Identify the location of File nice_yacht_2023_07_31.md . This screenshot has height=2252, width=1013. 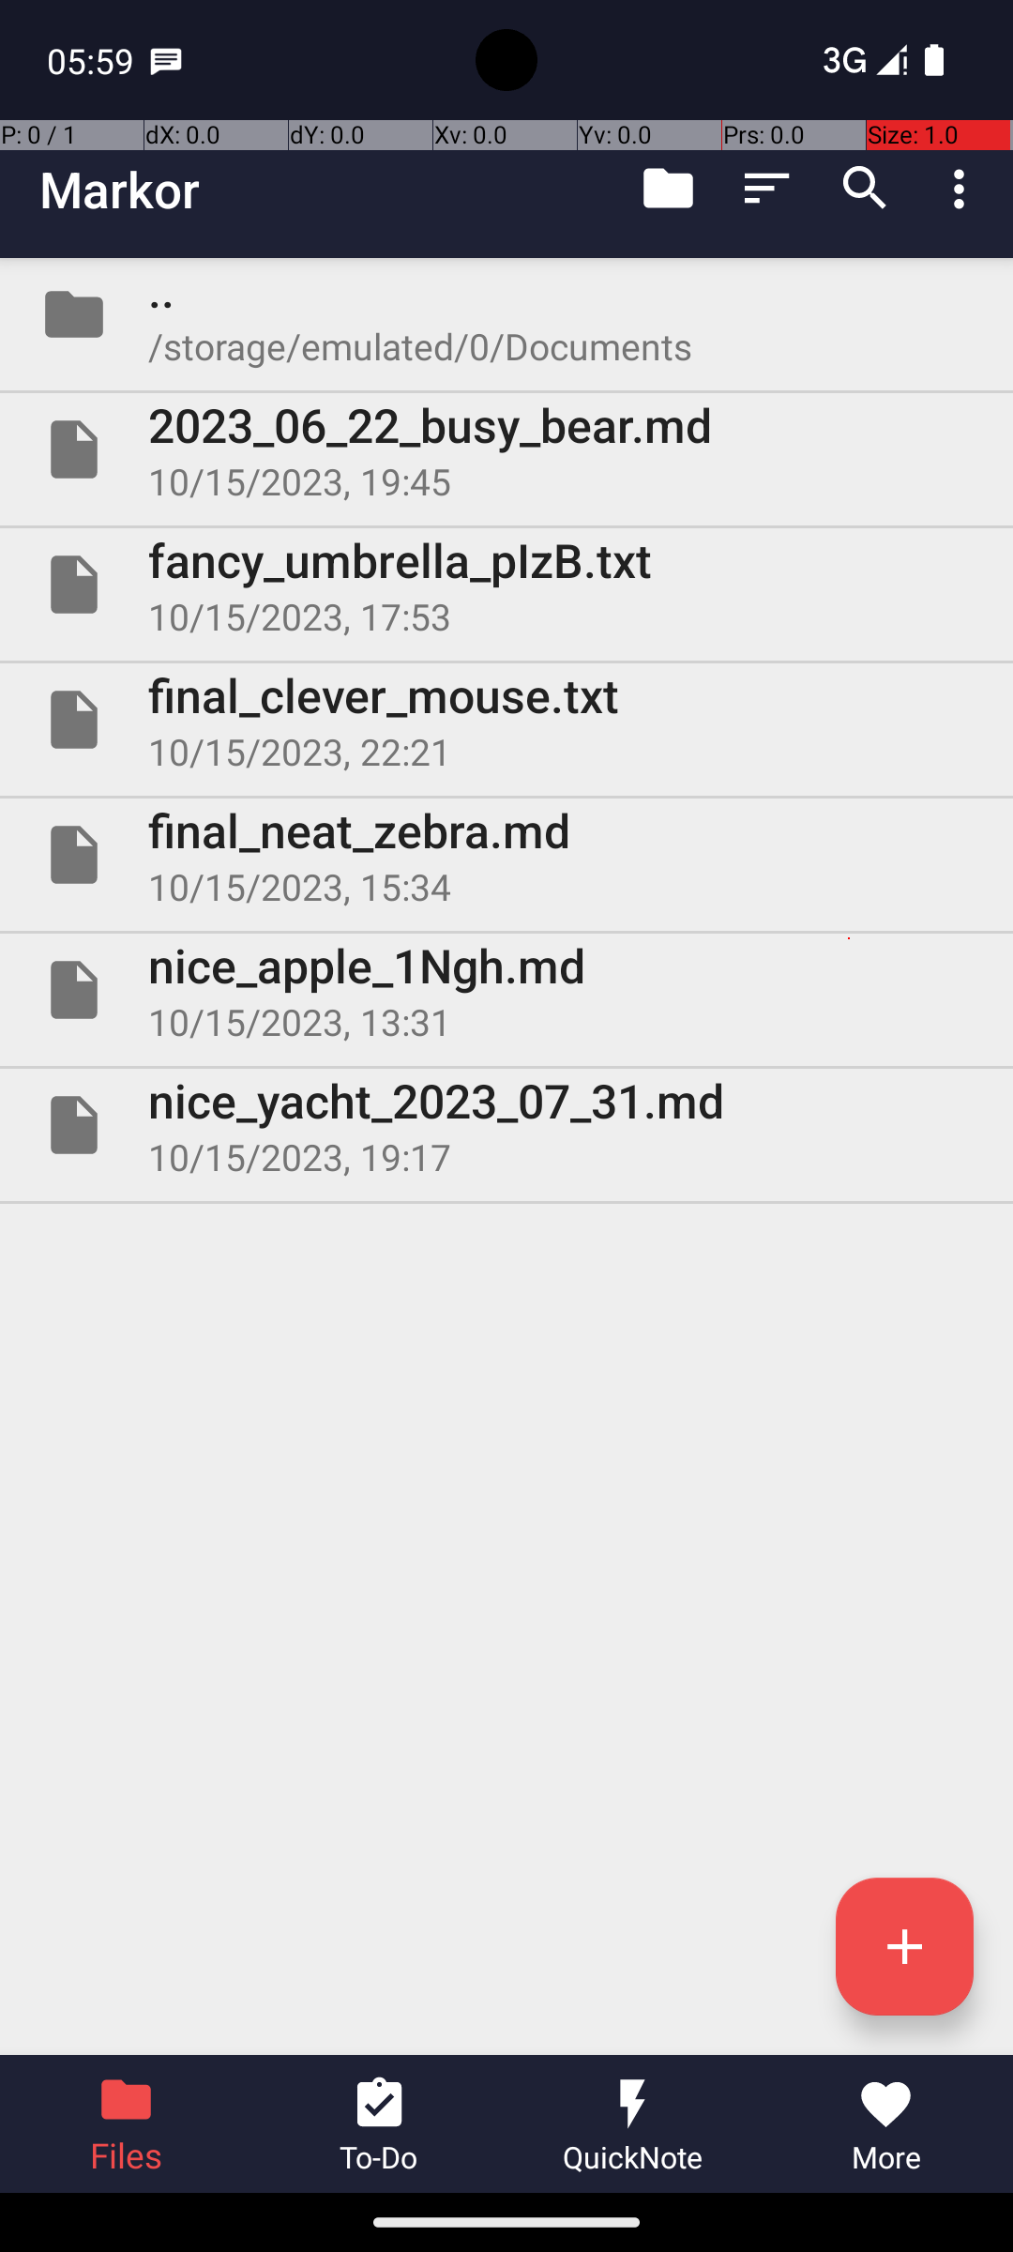
(506, 1125).